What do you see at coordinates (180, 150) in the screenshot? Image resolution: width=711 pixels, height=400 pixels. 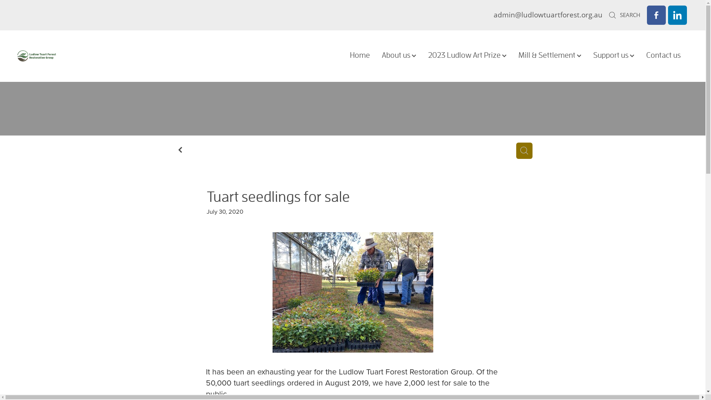 I see `f` at bounding box center [180, 150].